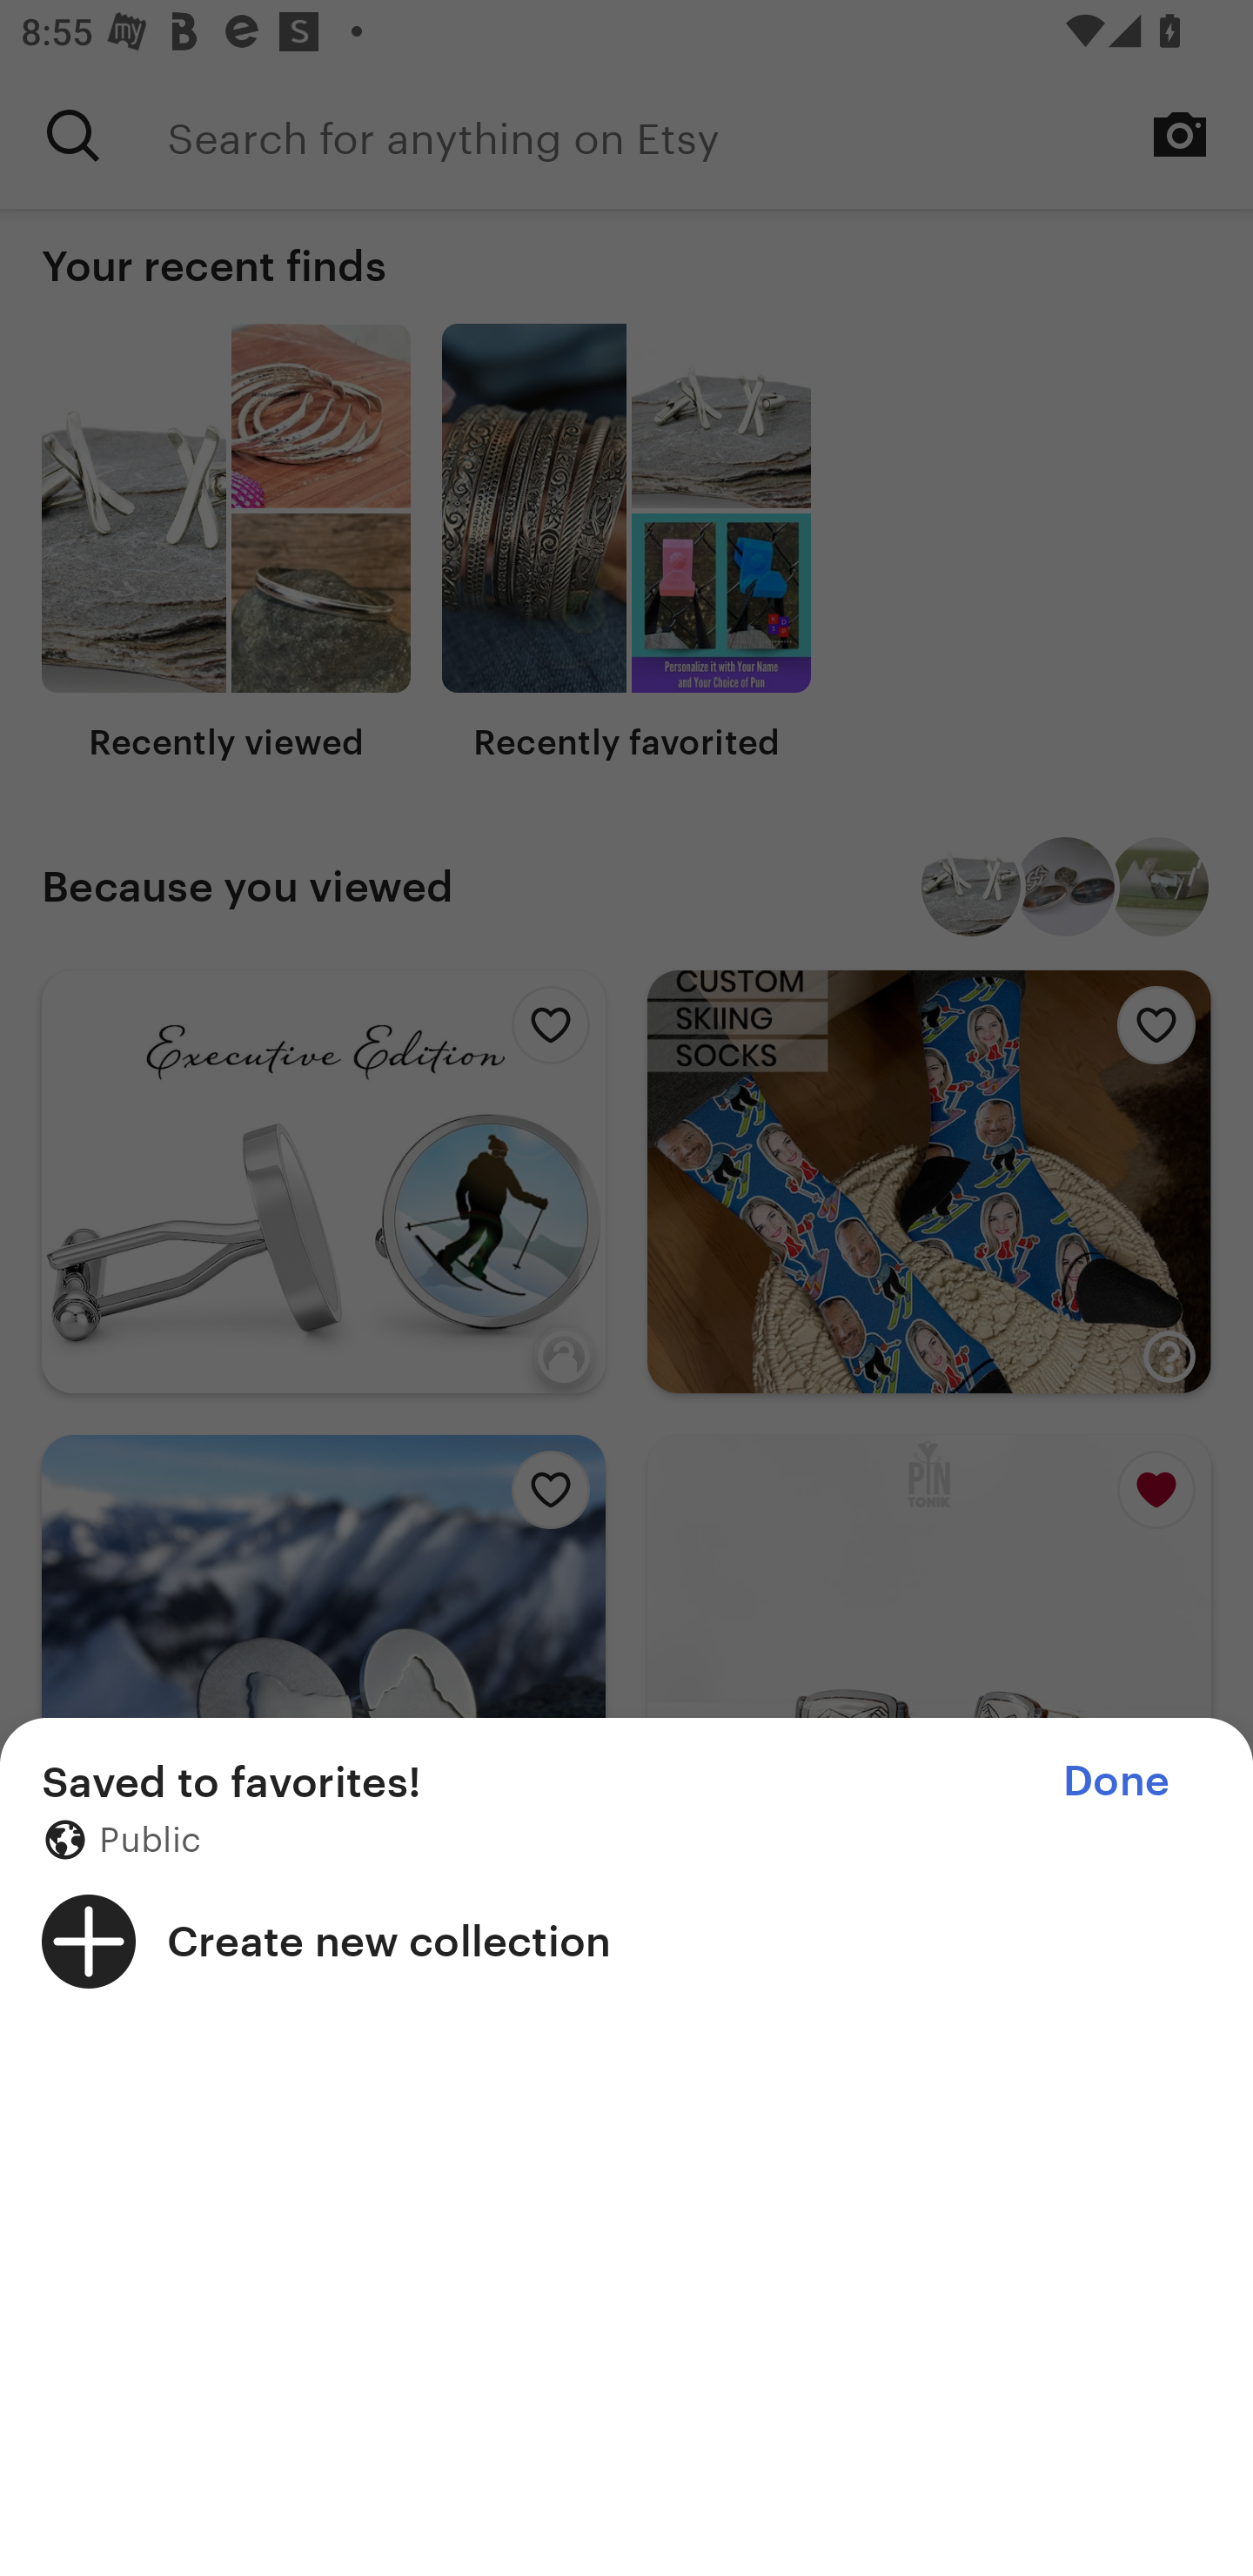  What do you see at coordinates (626, 1941) in the screenshot?
I see `Create new collection` at bounding box center [626, 1941].